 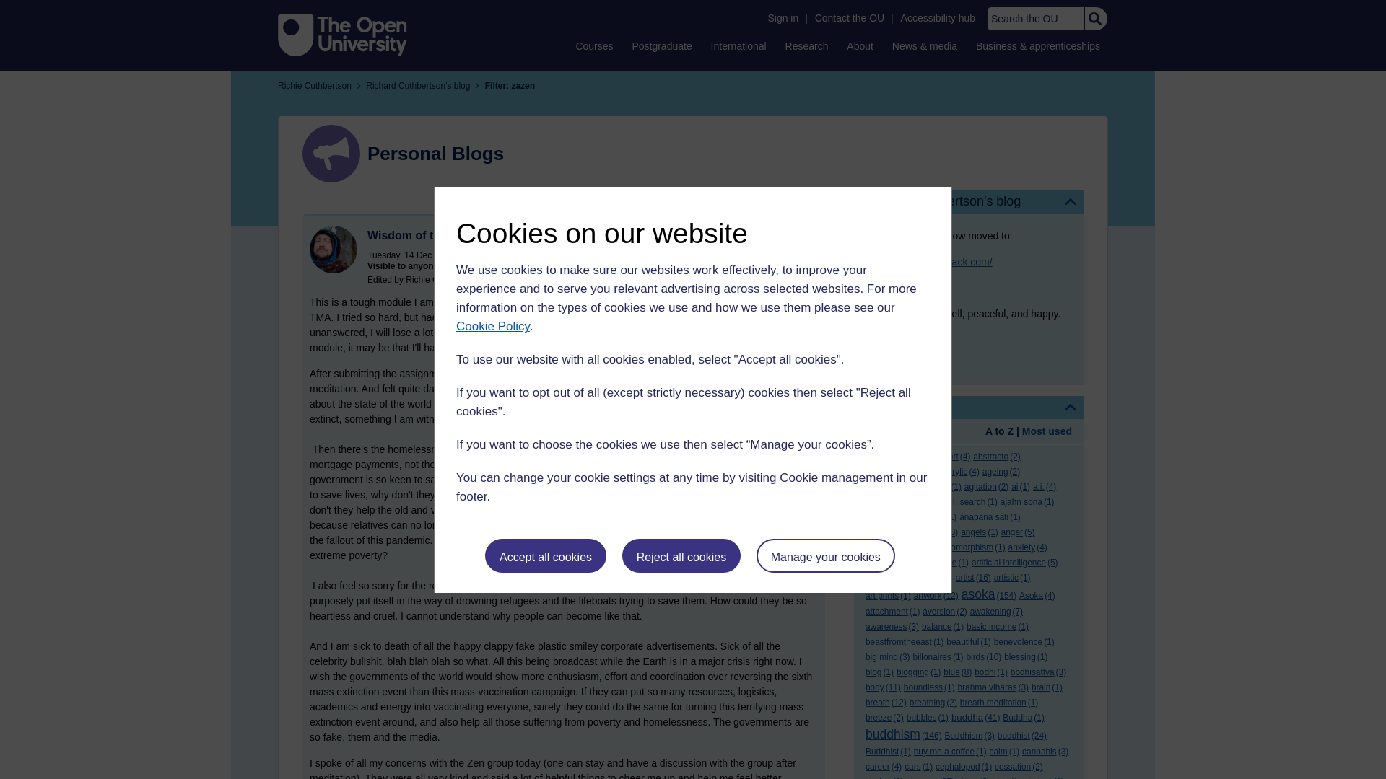 I want to click on Help with Order:, so click(x=905, y=433).